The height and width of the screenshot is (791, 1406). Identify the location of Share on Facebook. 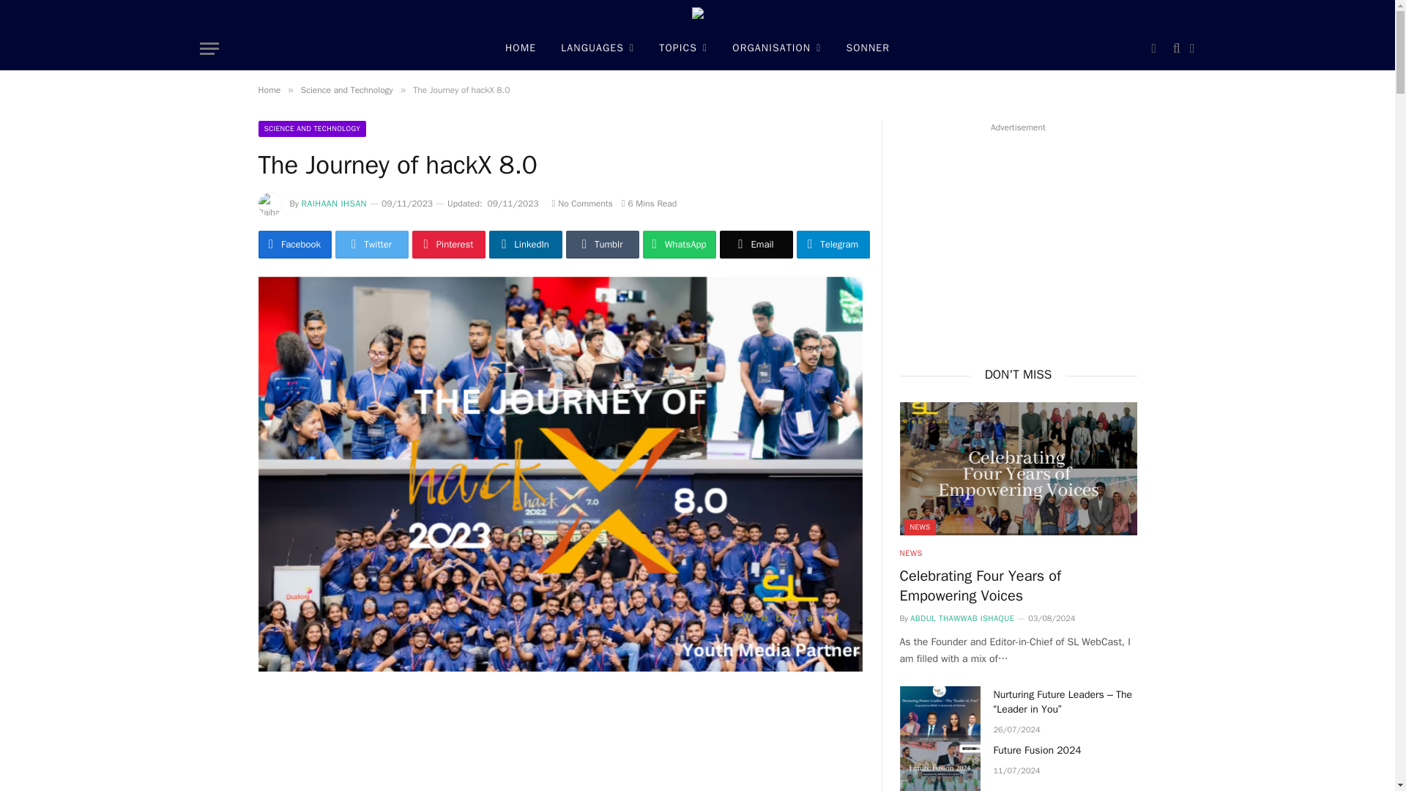
(294, 245).